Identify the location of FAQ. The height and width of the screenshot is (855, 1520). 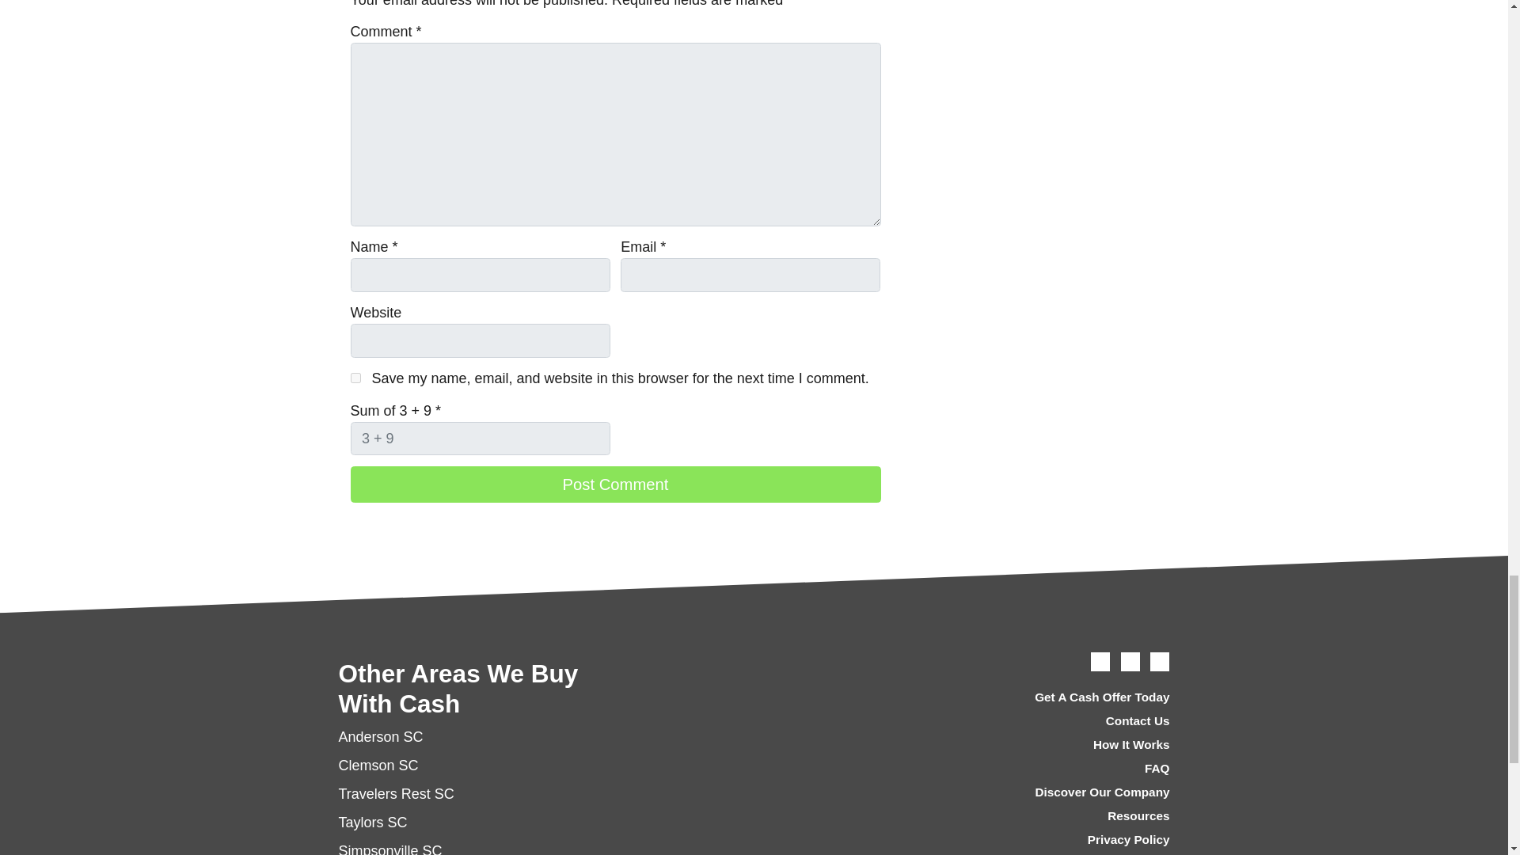
(1039, 768).